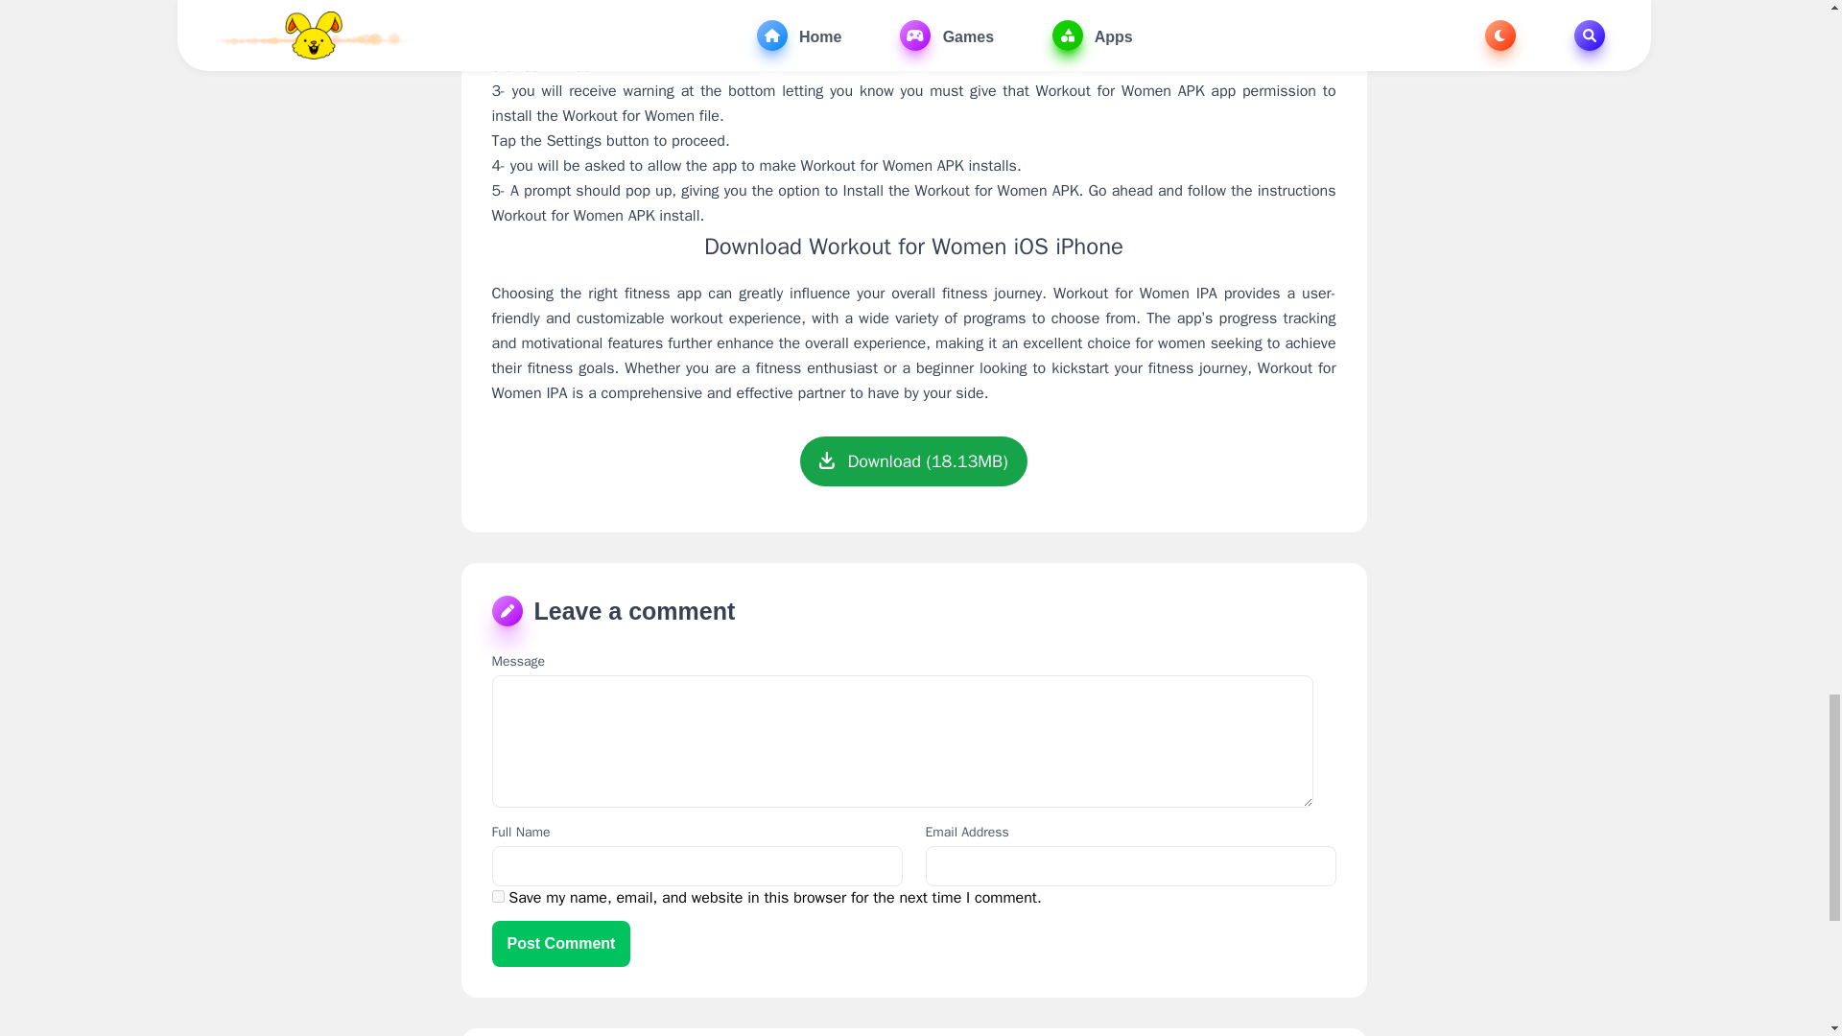 This screenshot has height=1036, width=1842. I want to click on yes, so click(497, 896).